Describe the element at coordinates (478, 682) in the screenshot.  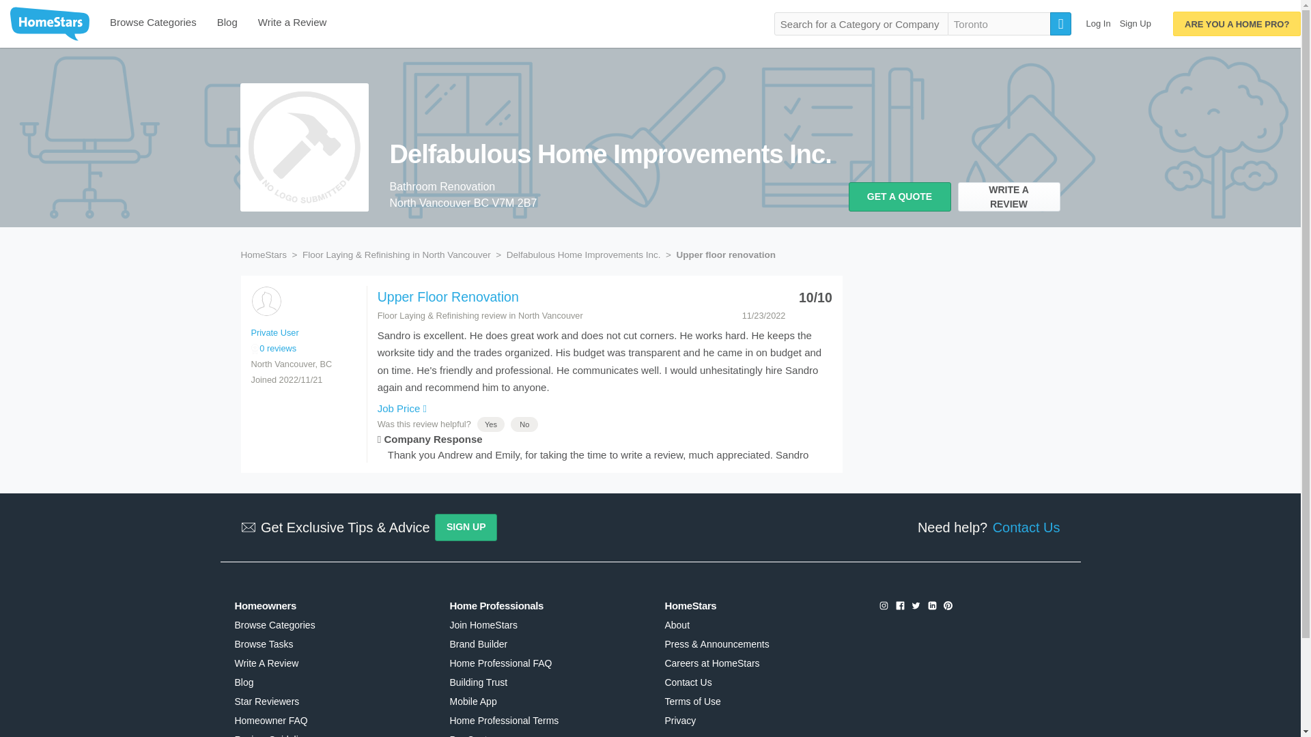
I see `Building Trust` at that location.